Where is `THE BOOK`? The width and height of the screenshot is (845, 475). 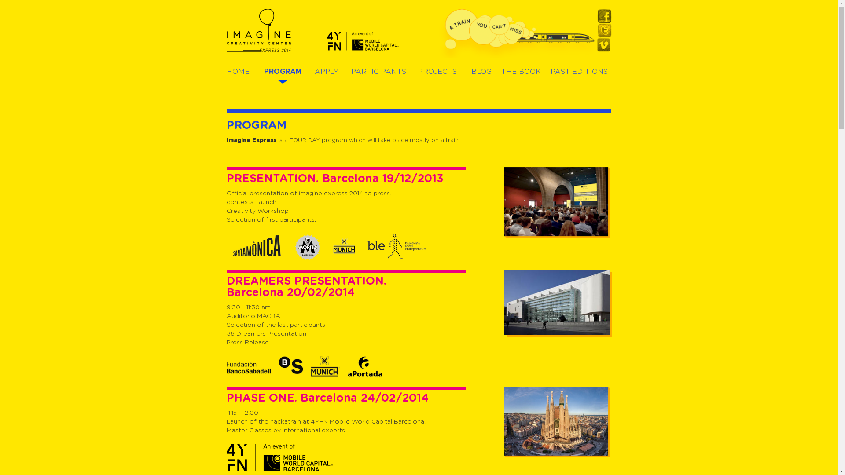
THE BOOK is located at coordinates (521, 72).